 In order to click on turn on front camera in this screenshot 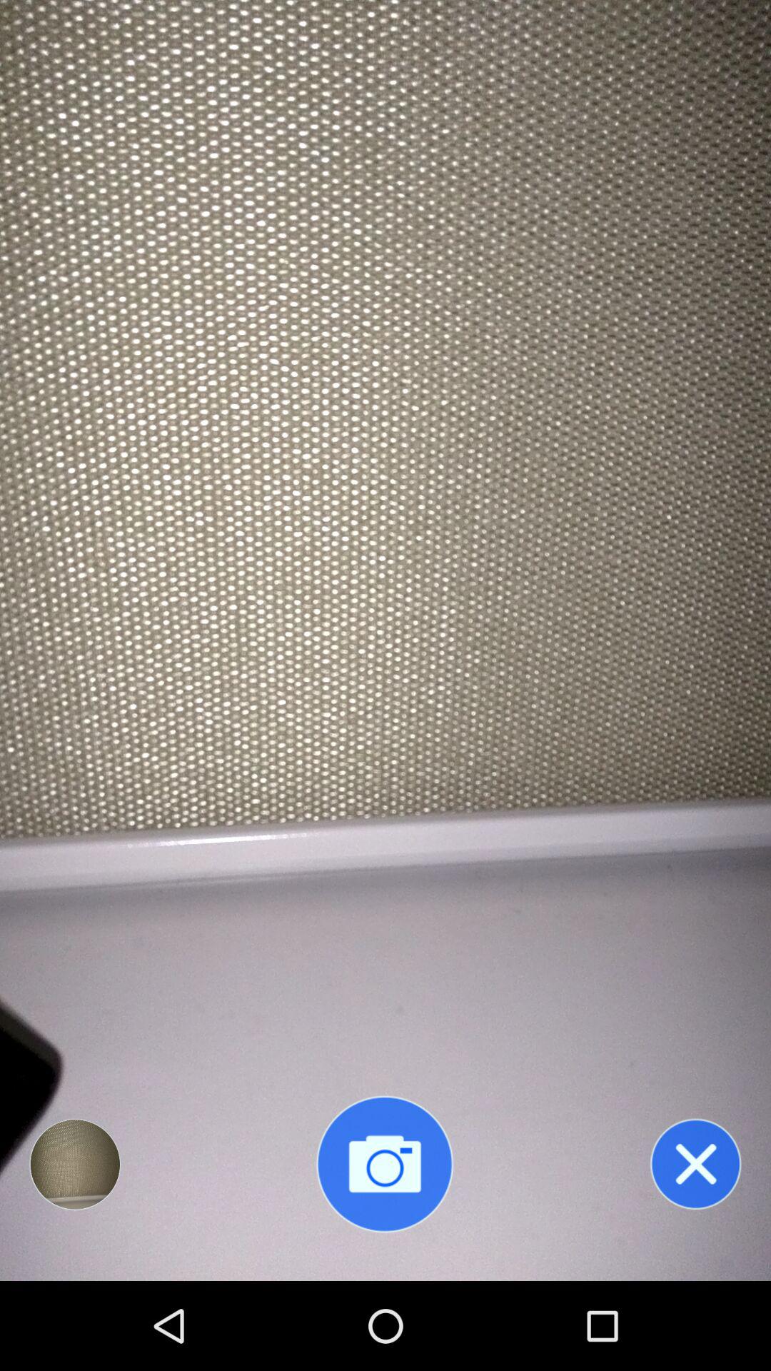, I will do `click(385, 1164)`.